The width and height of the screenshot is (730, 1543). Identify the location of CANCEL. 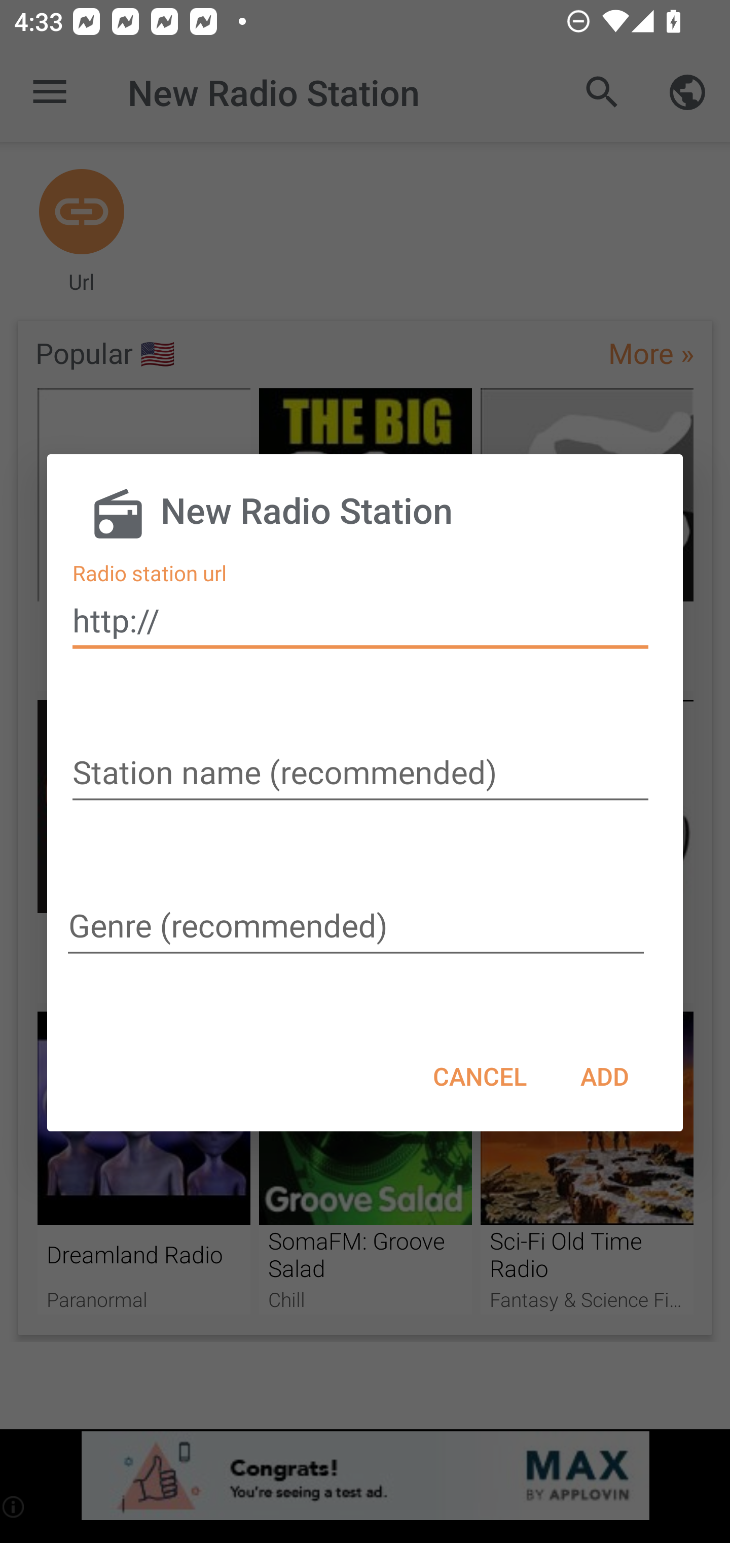
(480, 1076).